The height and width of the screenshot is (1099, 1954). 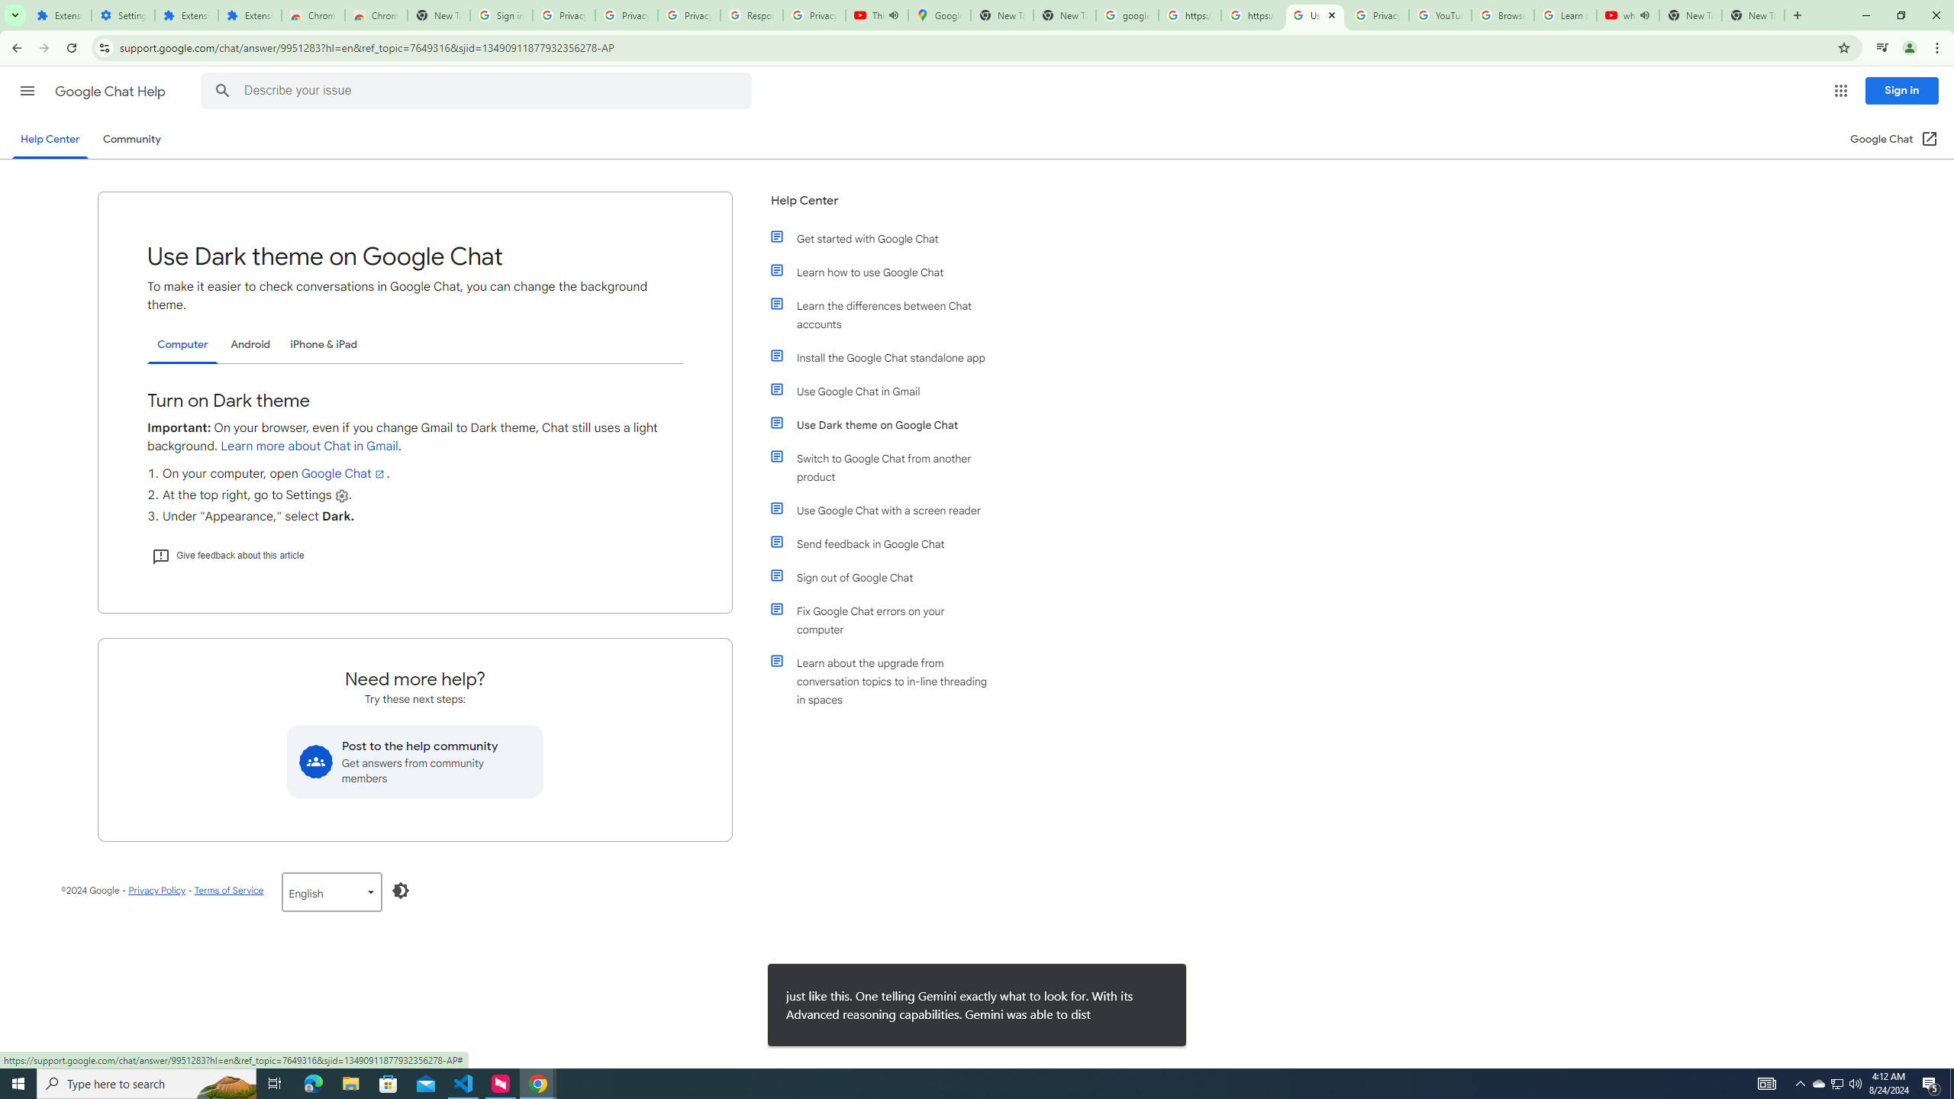 I want to click on Extensions, so click(x=186, y=15).